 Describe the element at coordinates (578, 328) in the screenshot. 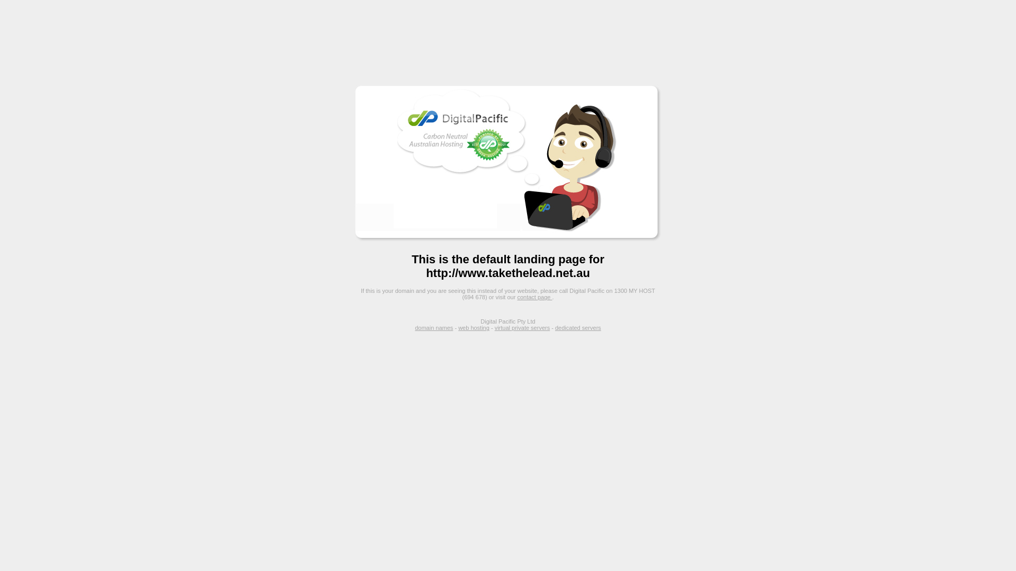

I see `dedicated servers` at that location.